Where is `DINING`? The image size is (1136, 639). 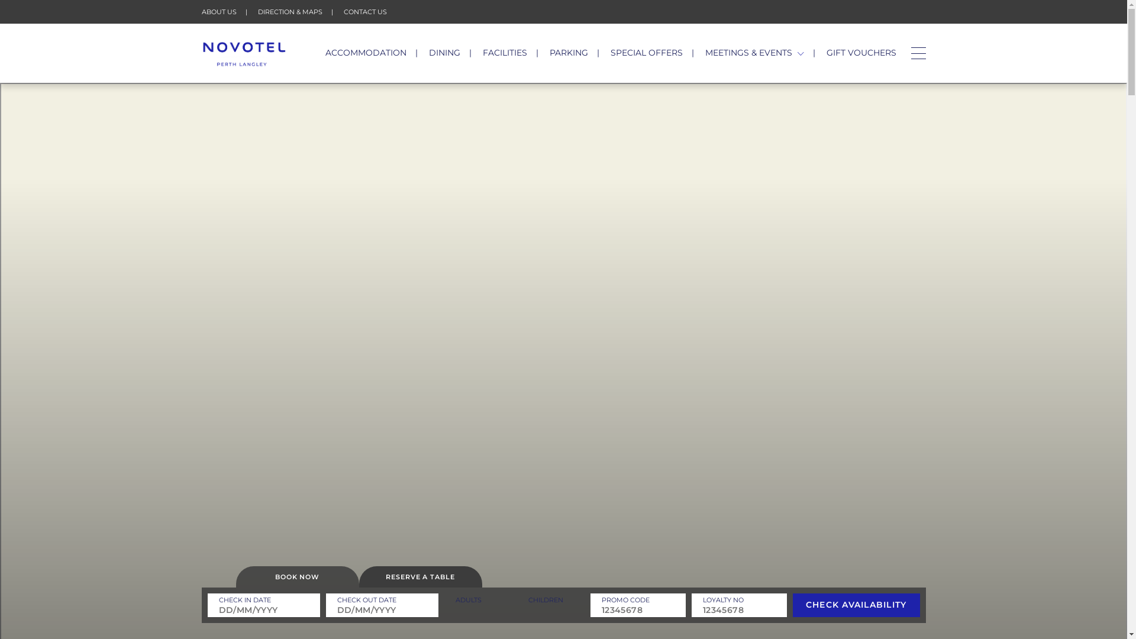 DINING is located at coordinates (445, 53).